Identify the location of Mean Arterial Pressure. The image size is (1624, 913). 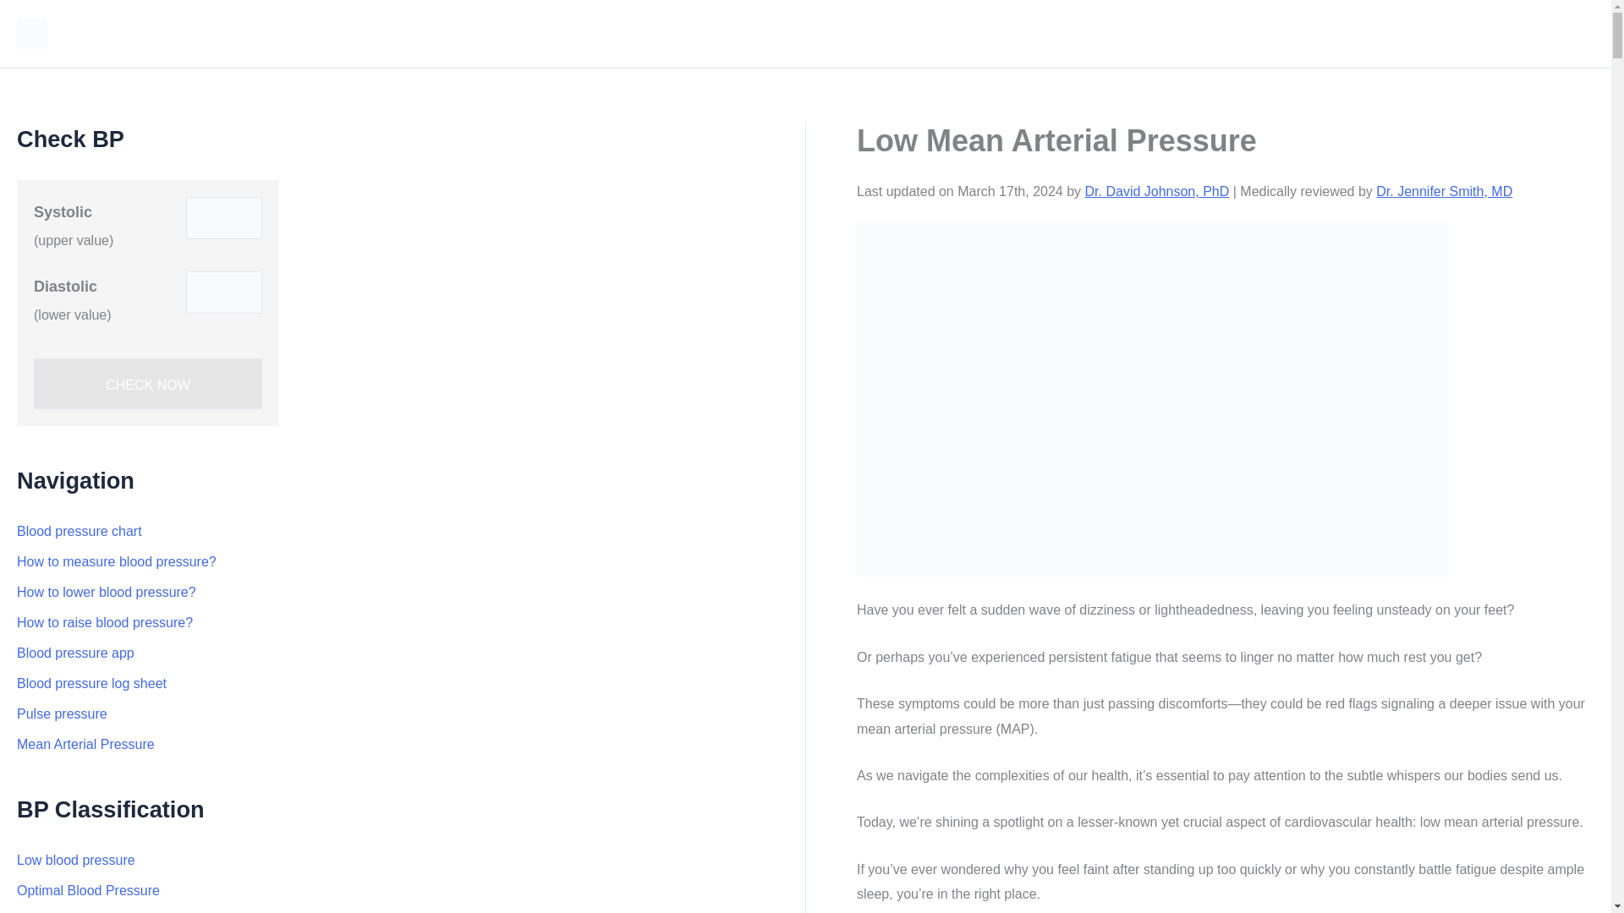
(85, 744).